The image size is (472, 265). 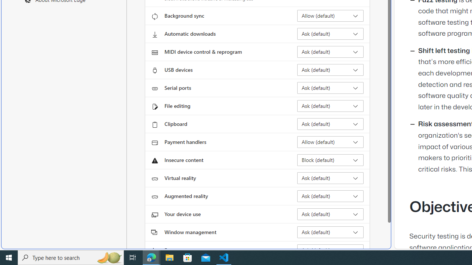 I want to click on Window management Ask (default), so click(x=330, y=232).